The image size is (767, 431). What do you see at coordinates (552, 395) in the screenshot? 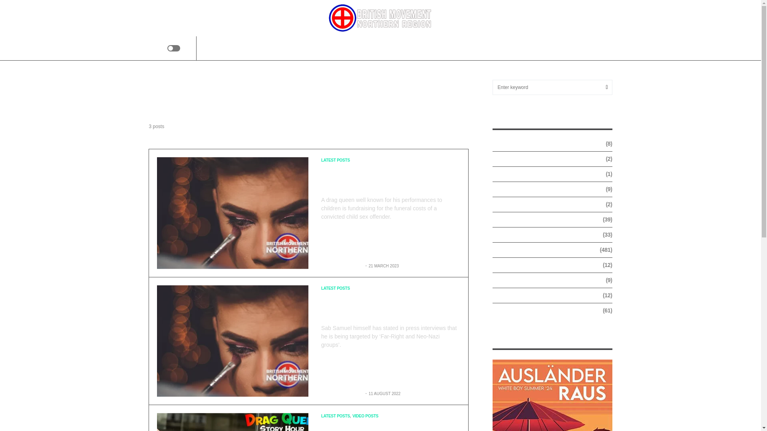
I see `White Boy Summer 2024` at bounding box center [552, 395].